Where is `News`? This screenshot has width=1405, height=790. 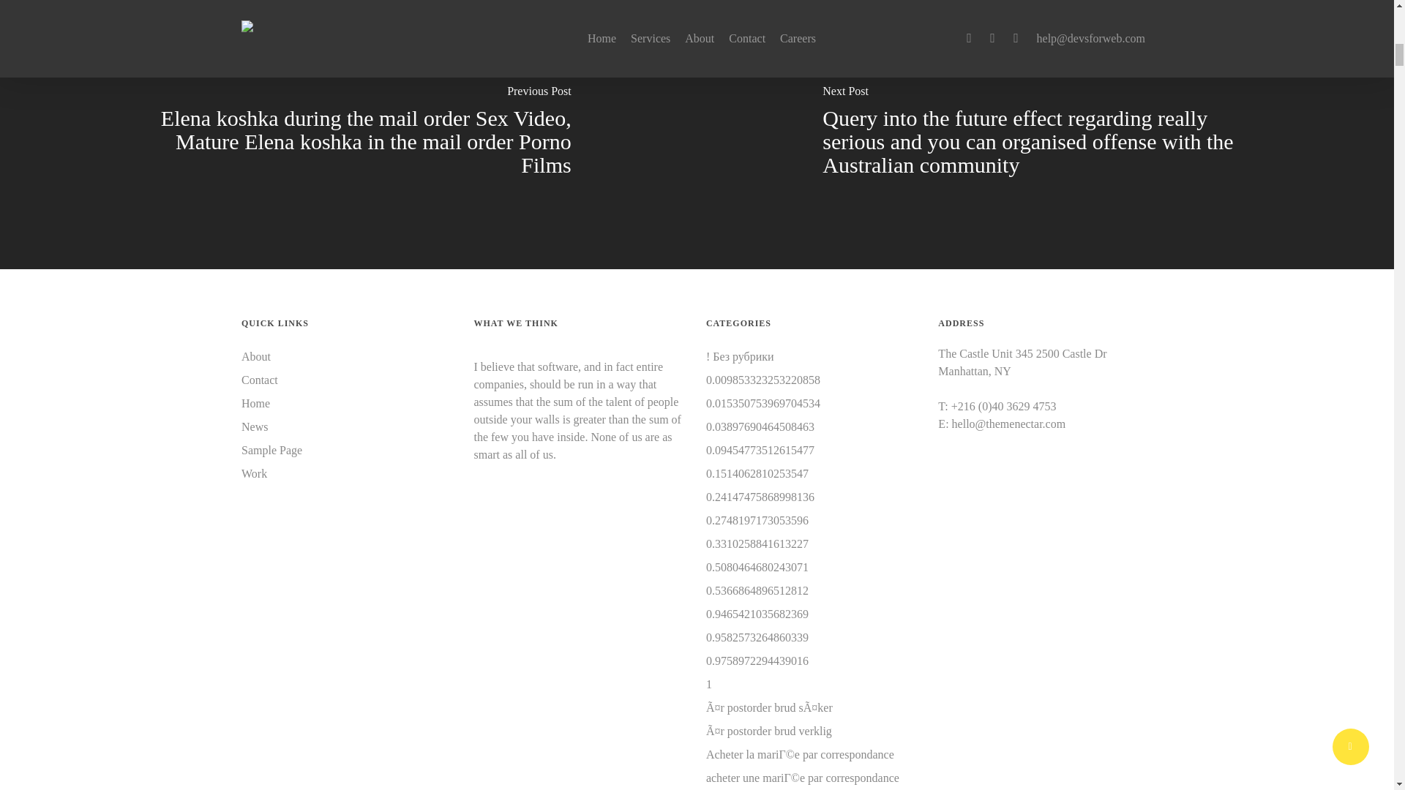 News is located at coordinates (348, 427).